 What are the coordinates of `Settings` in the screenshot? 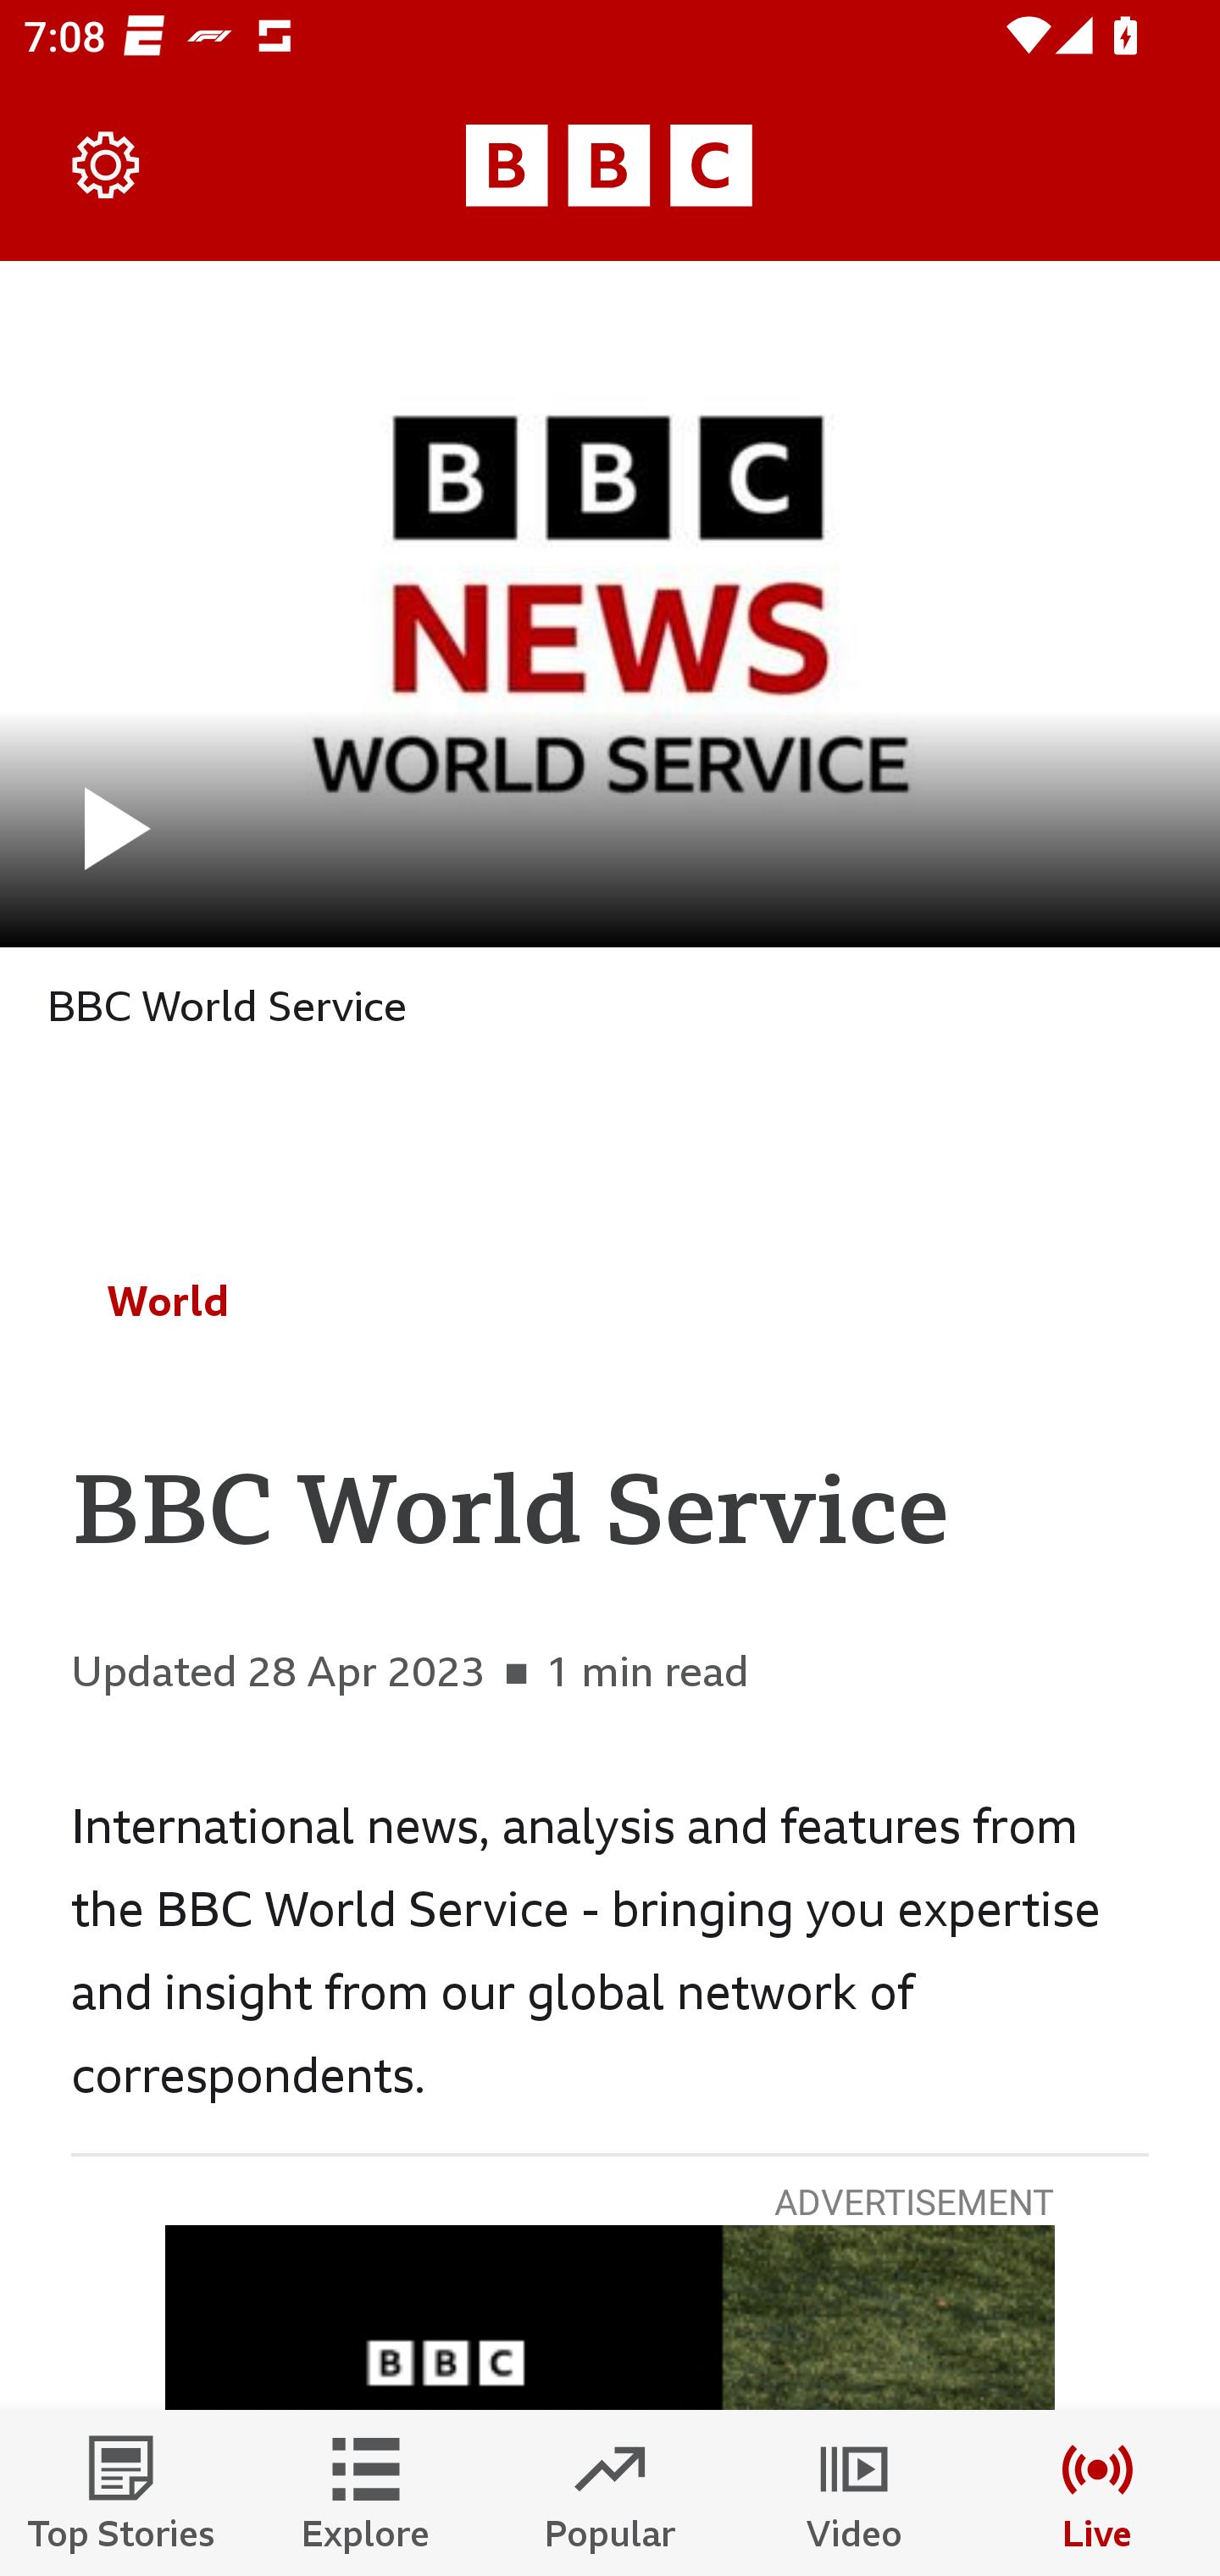 It's located at (107, 166).